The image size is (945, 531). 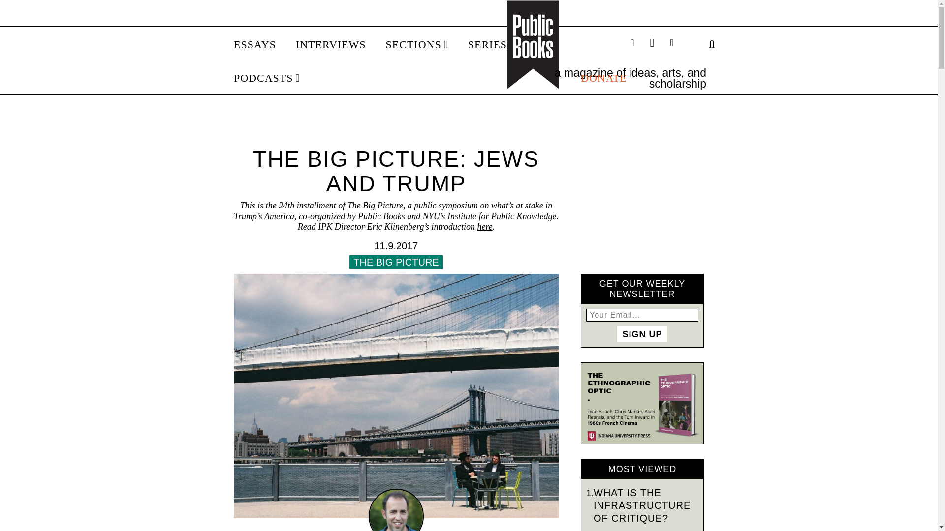 What do you see at coordinates (491, 45) in the screenshot?
I see `SERIES` at bounding box center [491, 45].